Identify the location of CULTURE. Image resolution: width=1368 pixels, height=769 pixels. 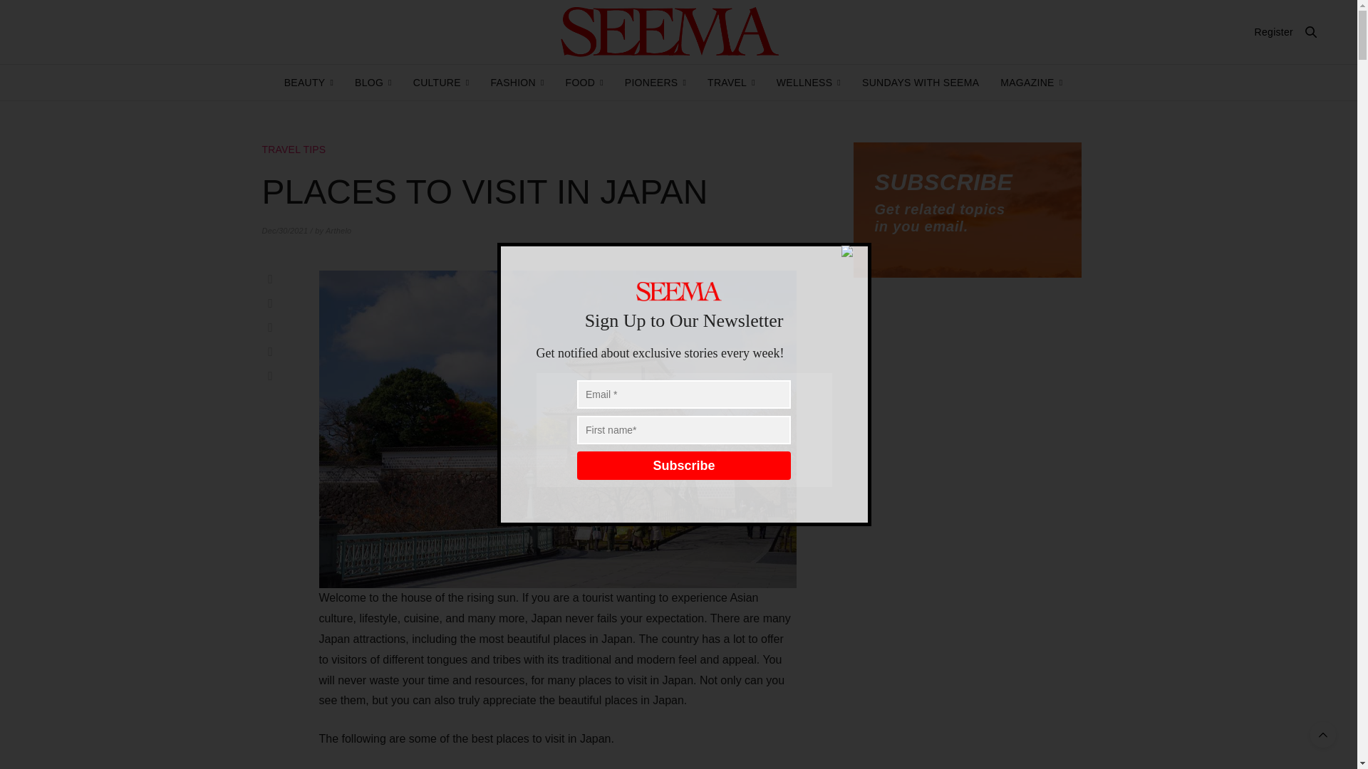
(440, 83).